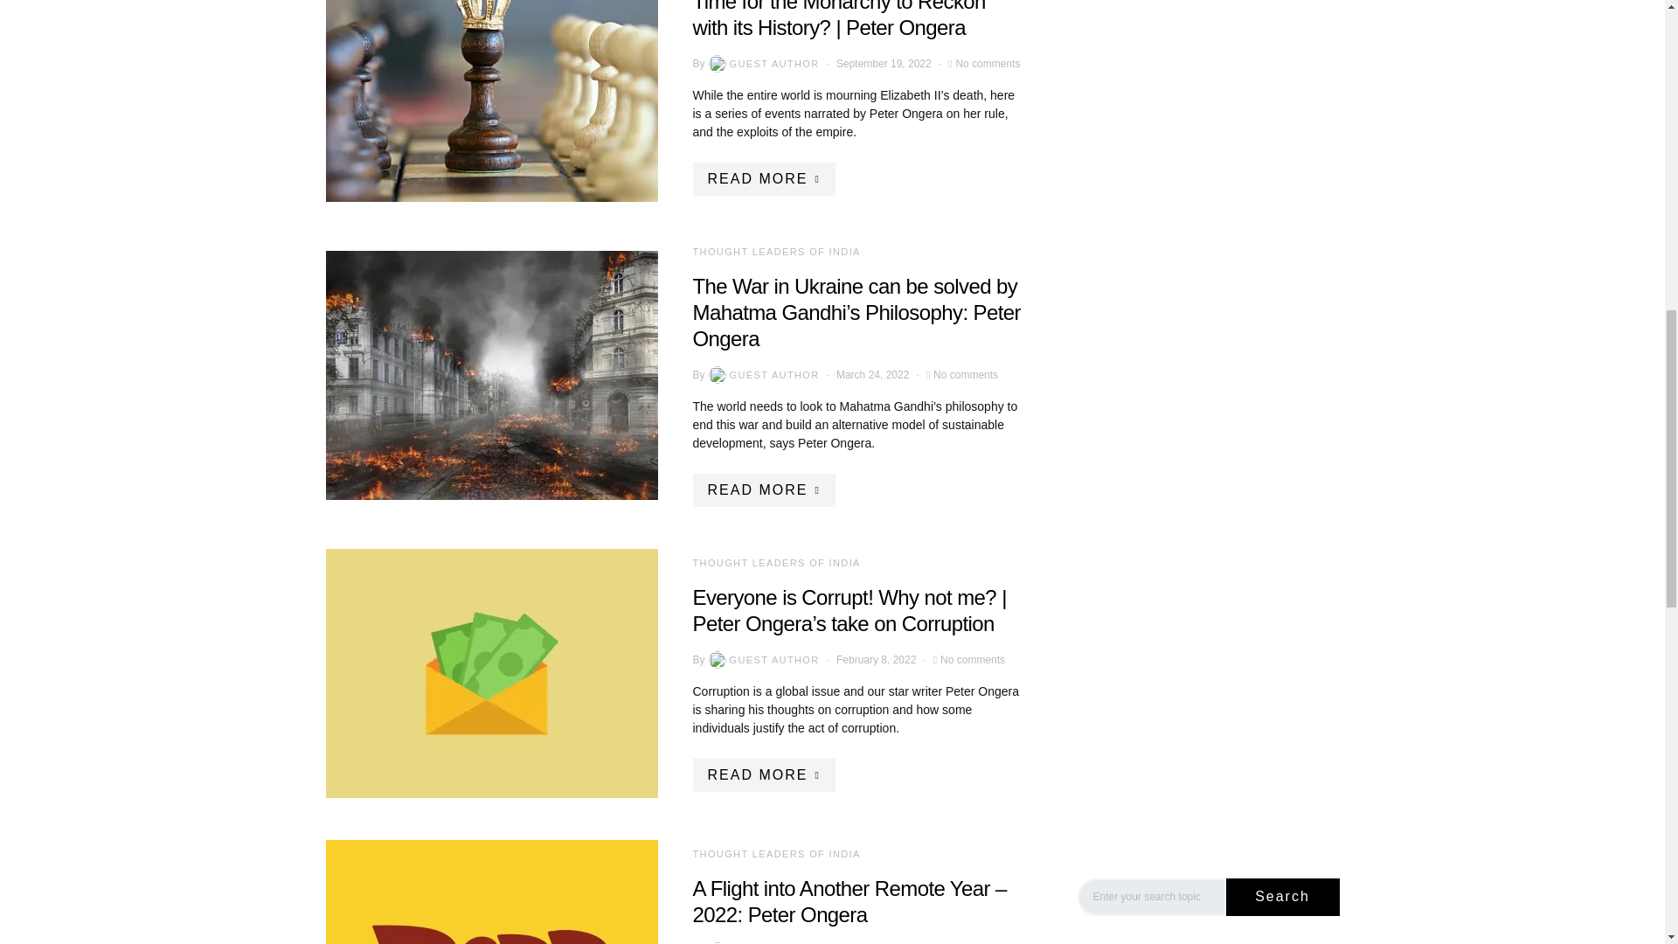 Image resolution: width=1678 pixels, height=944 pixels. What do you see at coordinates (762, 489) in the screenshot?
I see `READ MORE` at bounding box center [762, 489].